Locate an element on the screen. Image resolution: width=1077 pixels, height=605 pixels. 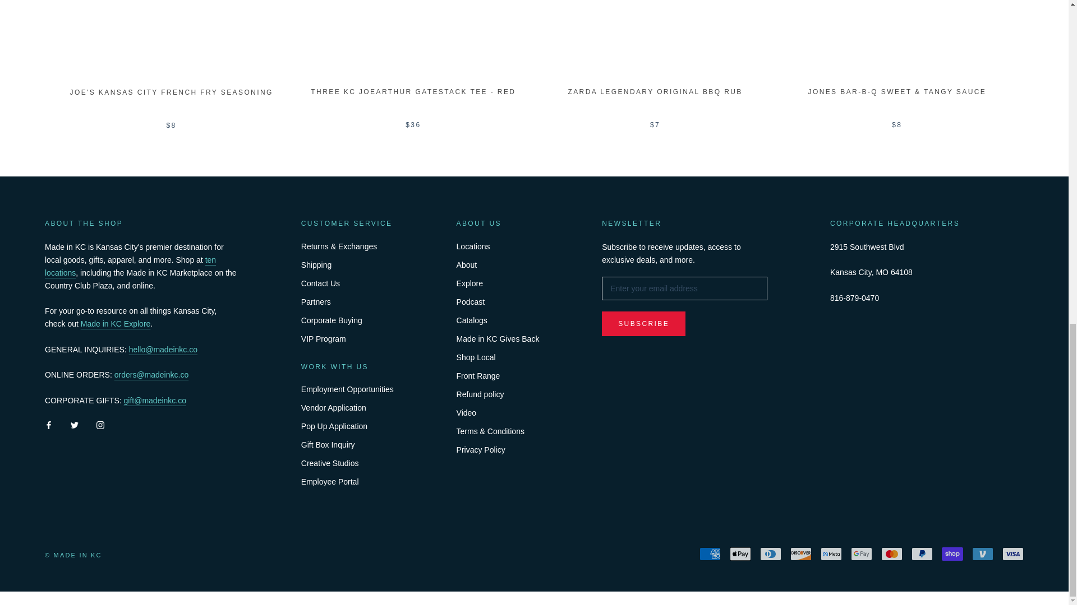
Google Pay is located at coordinates (862, 554).